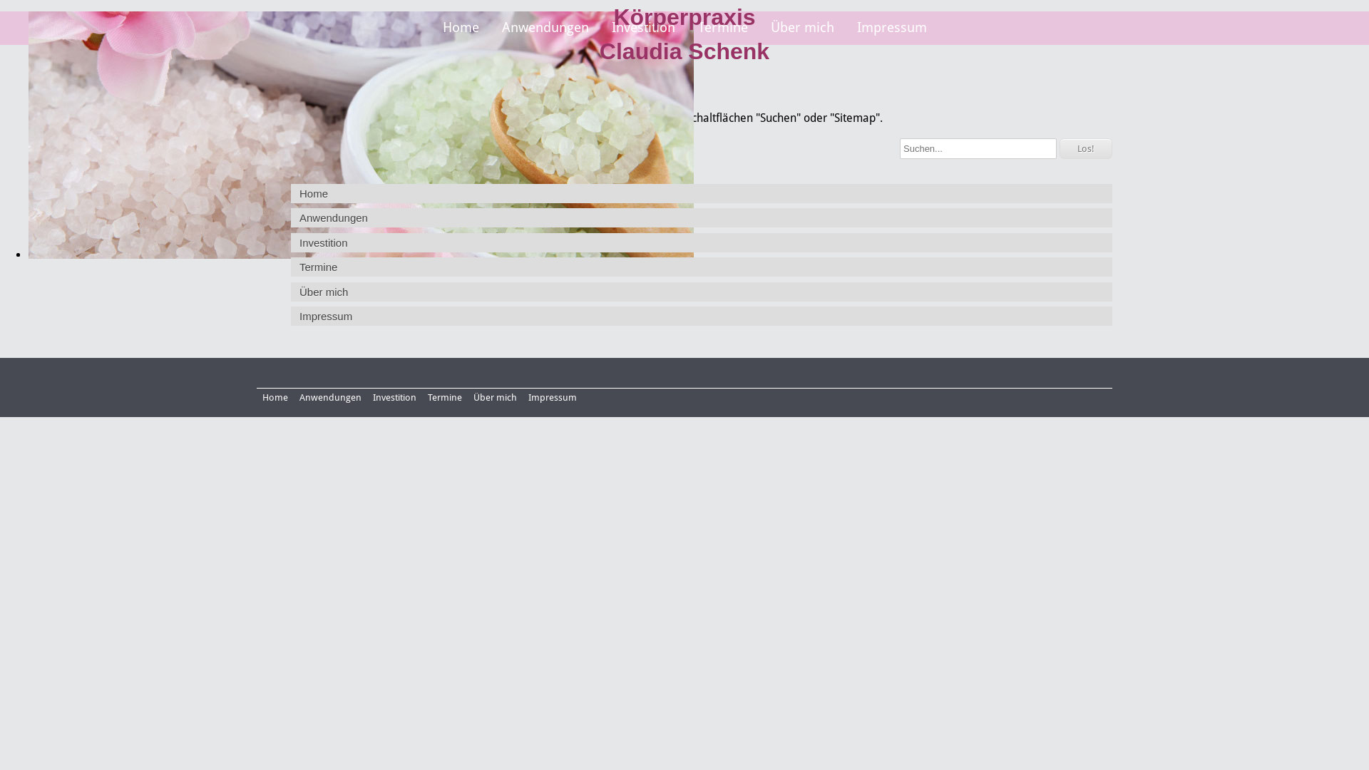 The image size is (1369, 770). What do you see at coordinates (702, 194) in the screenshot?
I see `Home` at bounding box center [702, 194].